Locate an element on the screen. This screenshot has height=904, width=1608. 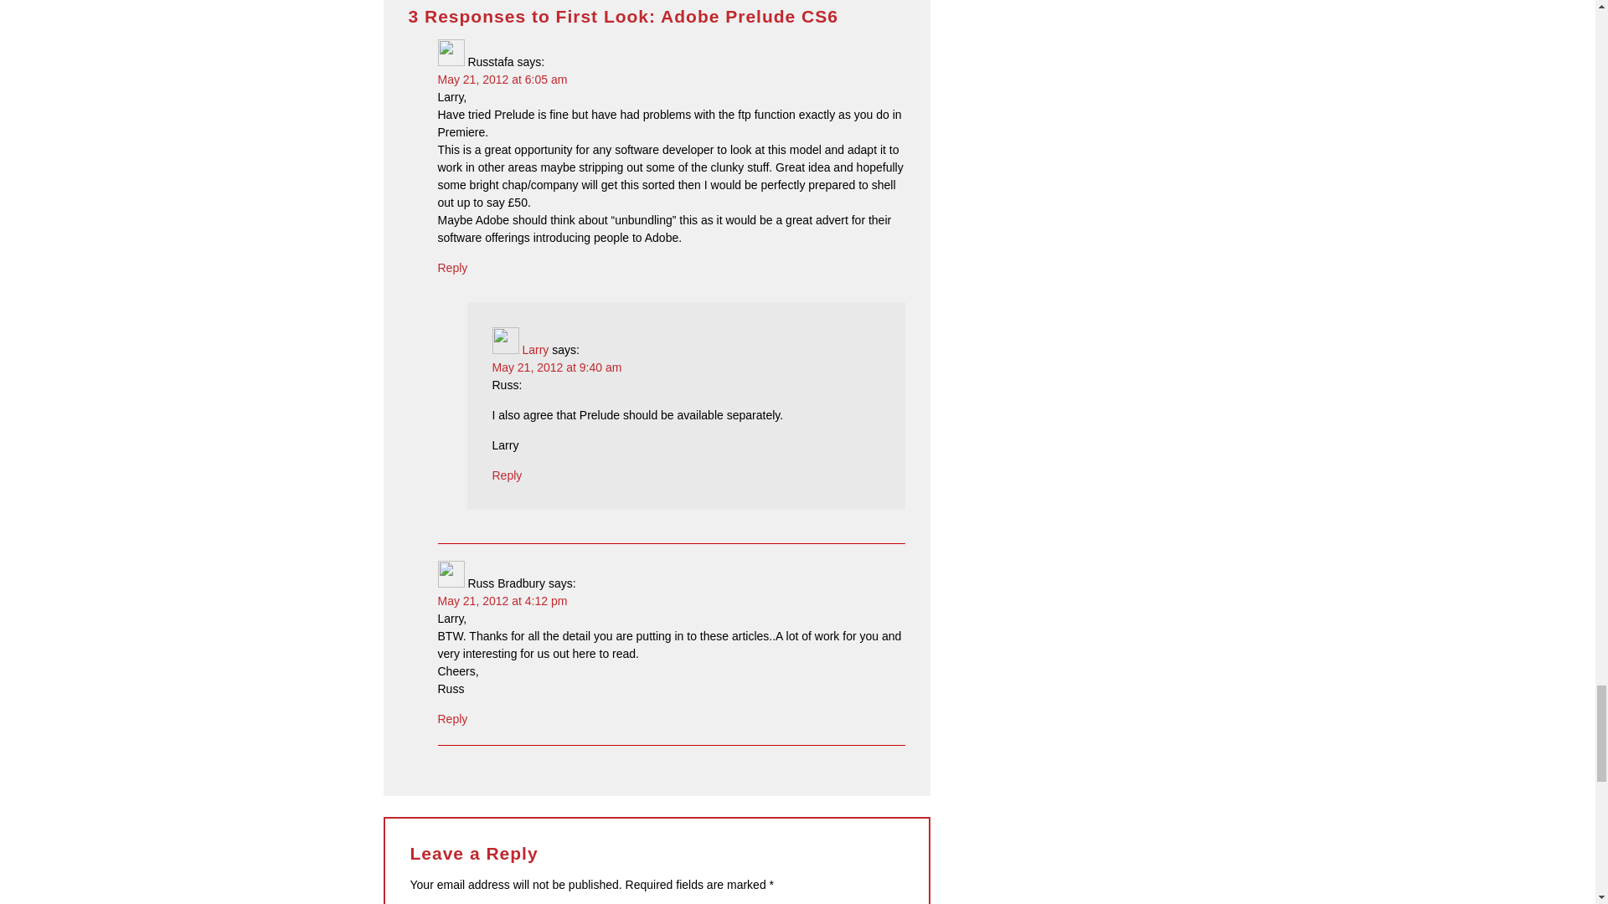
Reply is located at coordinates (452, 719).